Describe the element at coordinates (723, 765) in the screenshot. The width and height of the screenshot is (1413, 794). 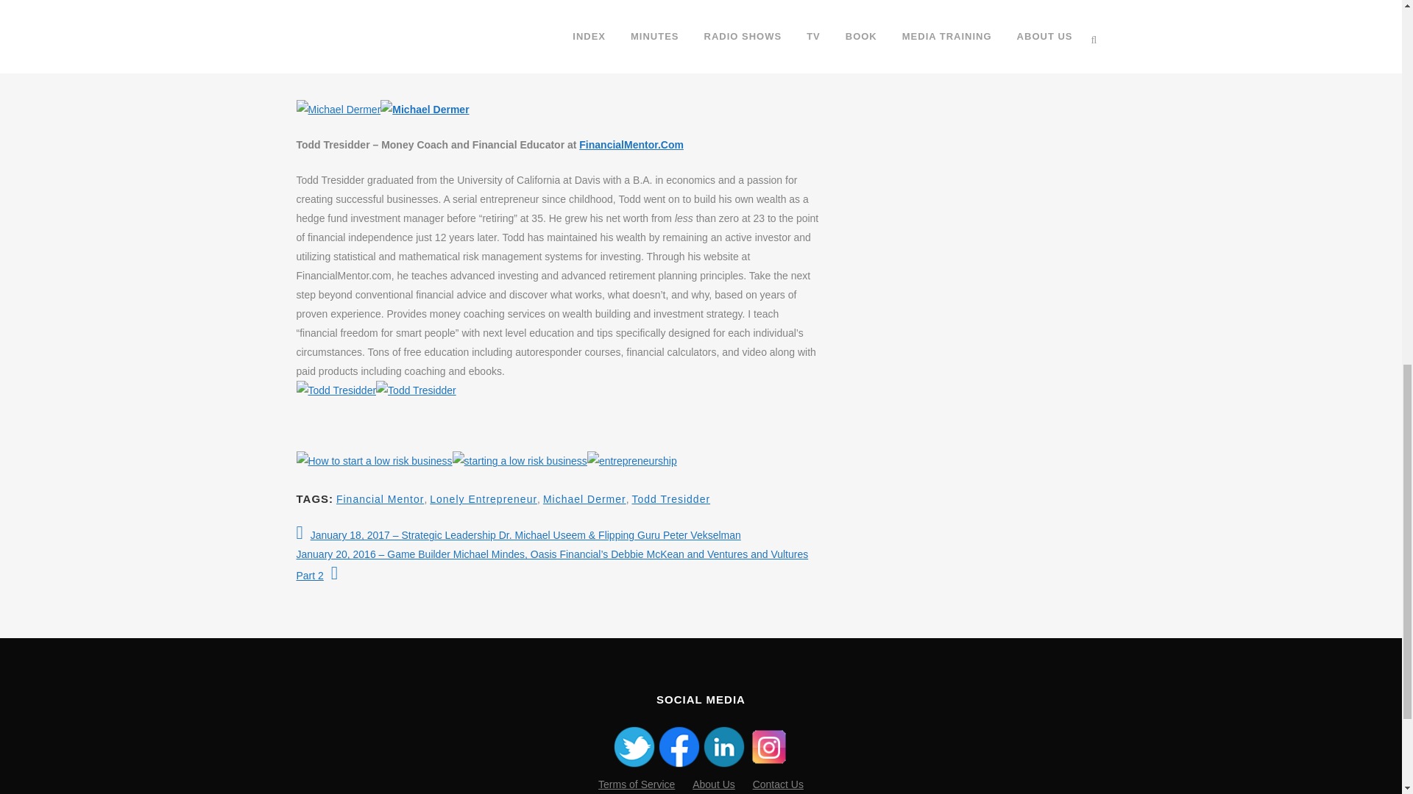
I see `Visit Us On Linkedin` at that location.